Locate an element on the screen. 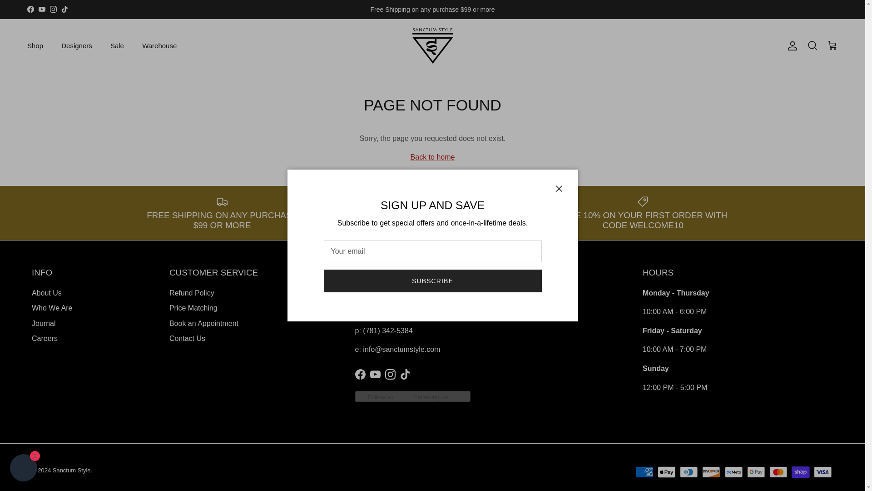 This screenshot has width=872, height=491. Facebook is located at coordinates (30, 9).